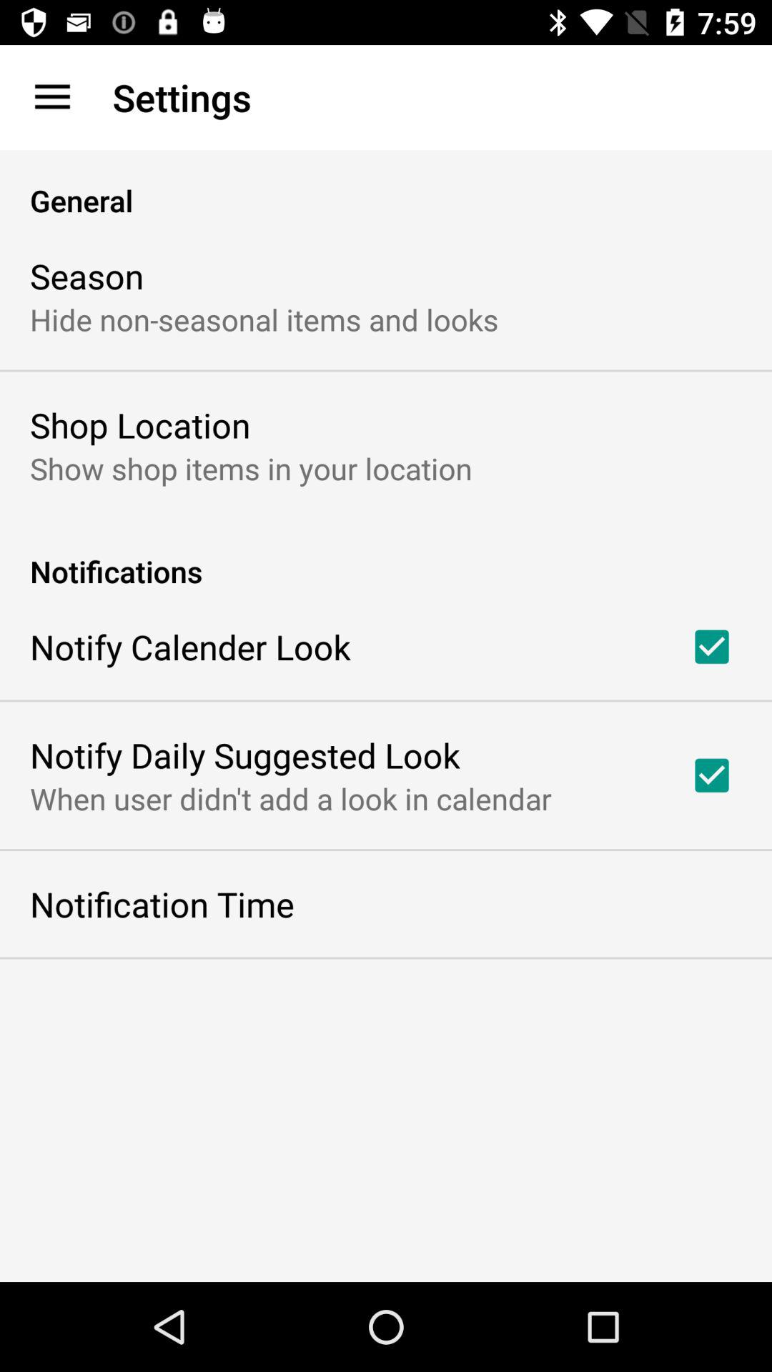 This screenshot has width=772, height=1372. What do you see at coordinates (244, 755) in the screenshot?
I see `press the icon above when user didn icon` at bounding box center [244, 755].